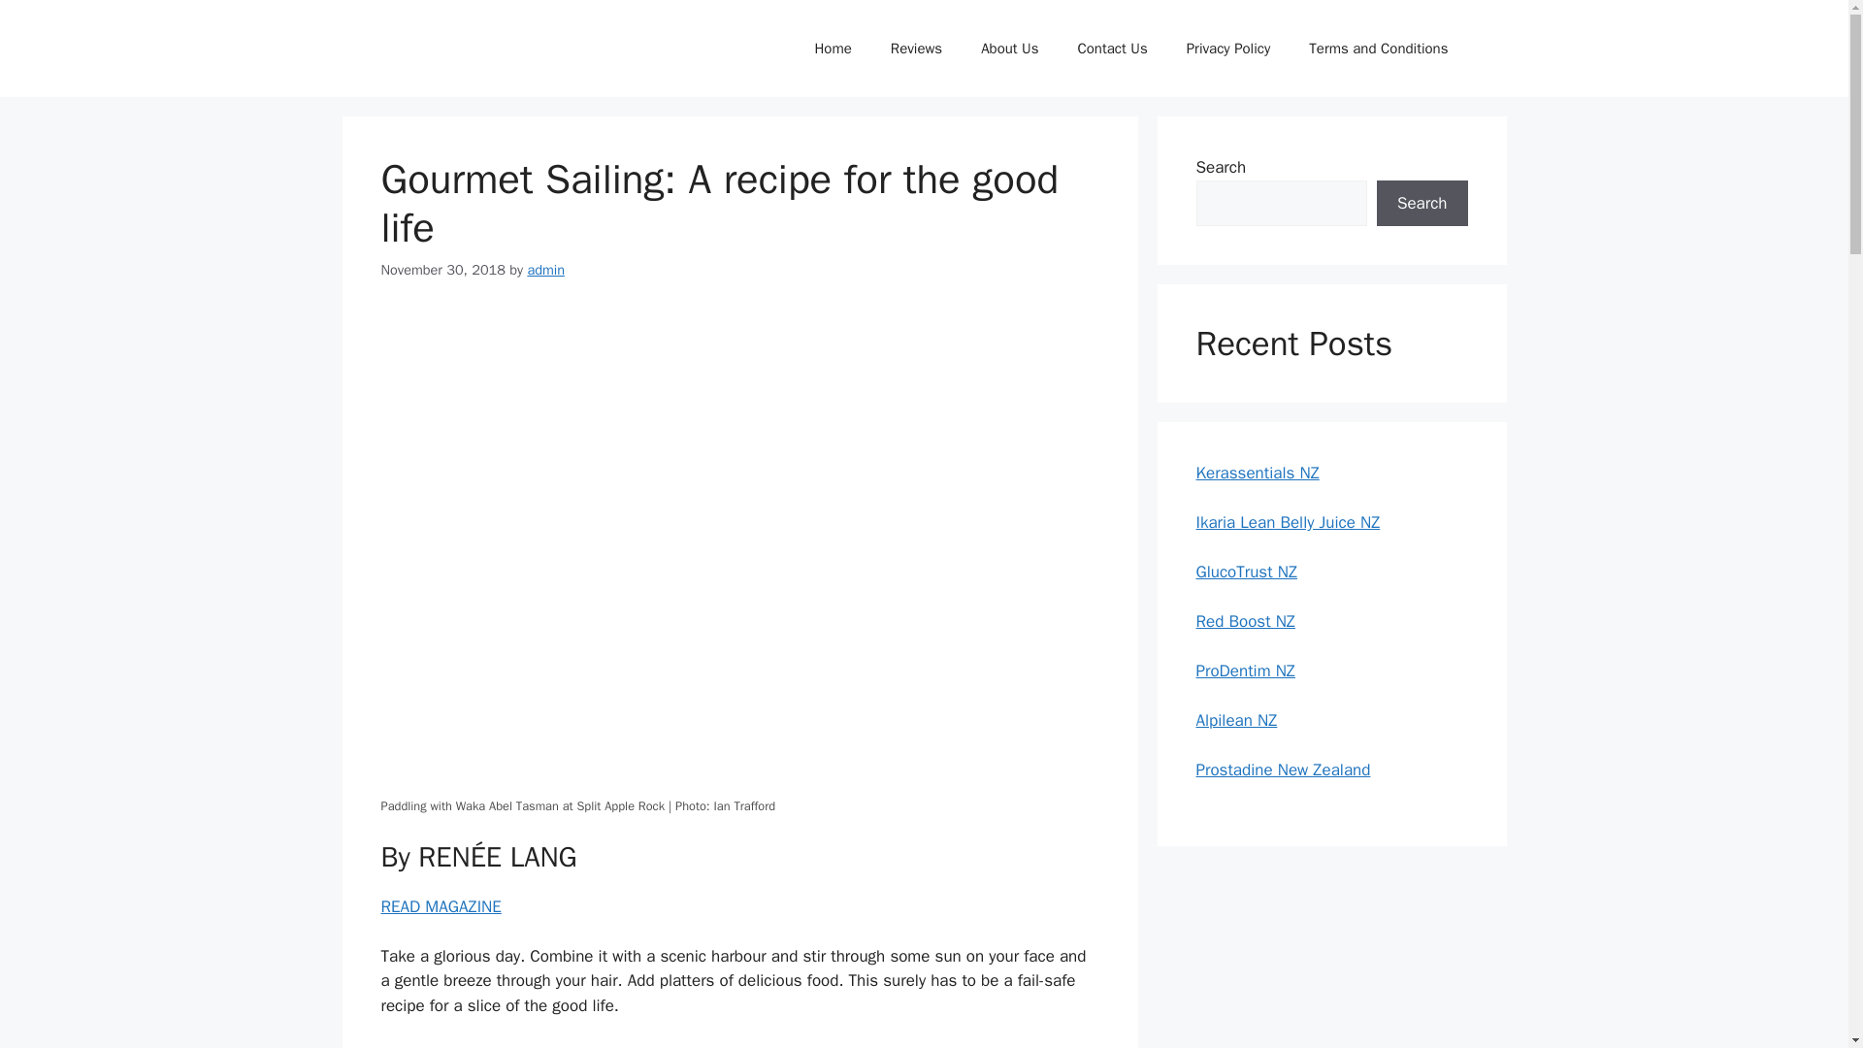 Image resolution: width=1863 pixels, height=1048 pixels. Describe the element at coordinates (1378, 49) in the screenshot. I see `Terms and Conditions` at that location.